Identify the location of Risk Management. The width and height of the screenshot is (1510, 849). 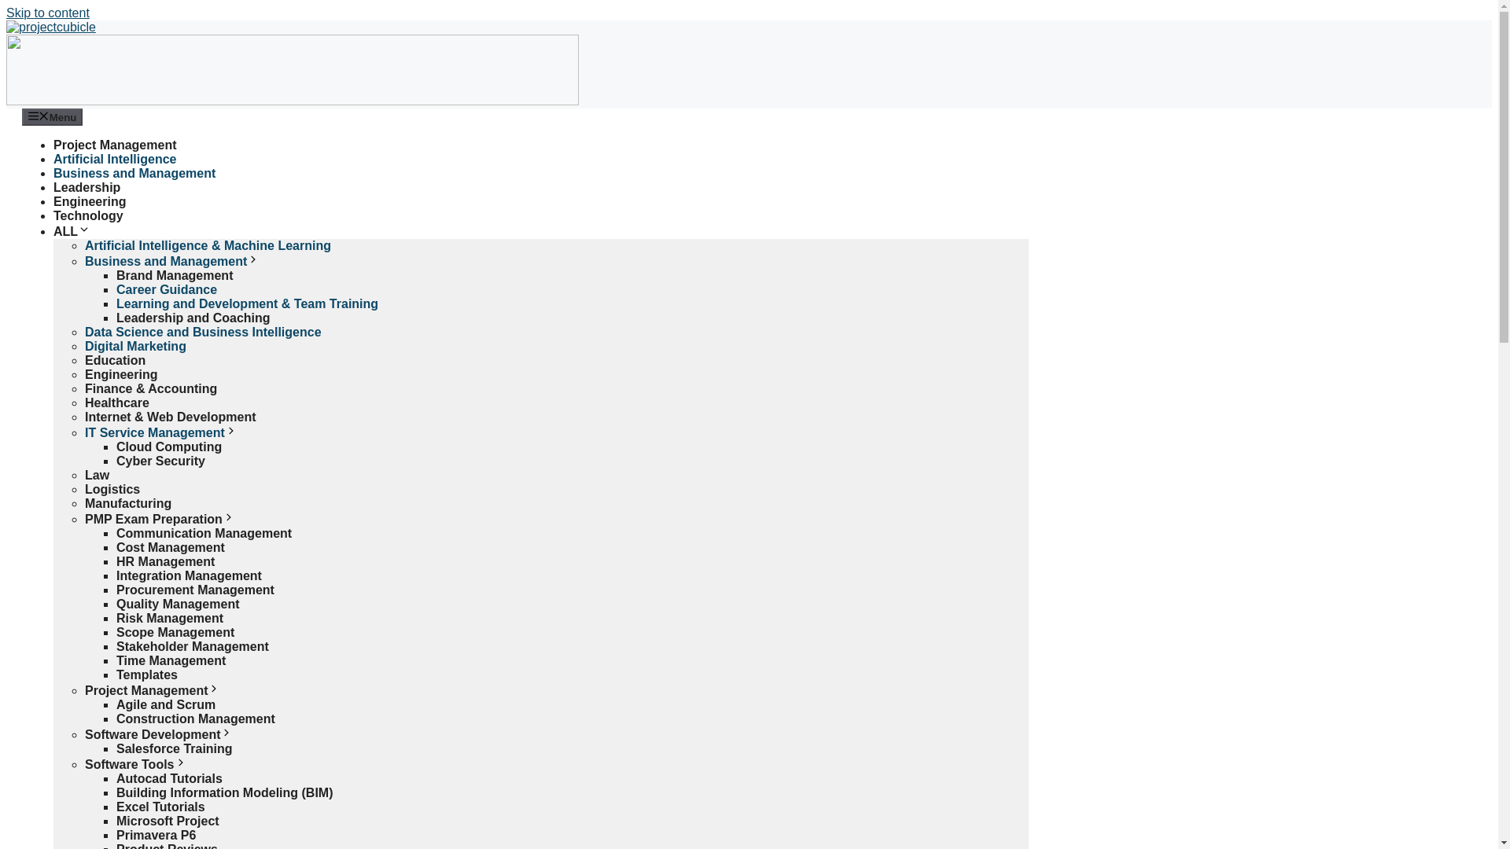
(170, 618).